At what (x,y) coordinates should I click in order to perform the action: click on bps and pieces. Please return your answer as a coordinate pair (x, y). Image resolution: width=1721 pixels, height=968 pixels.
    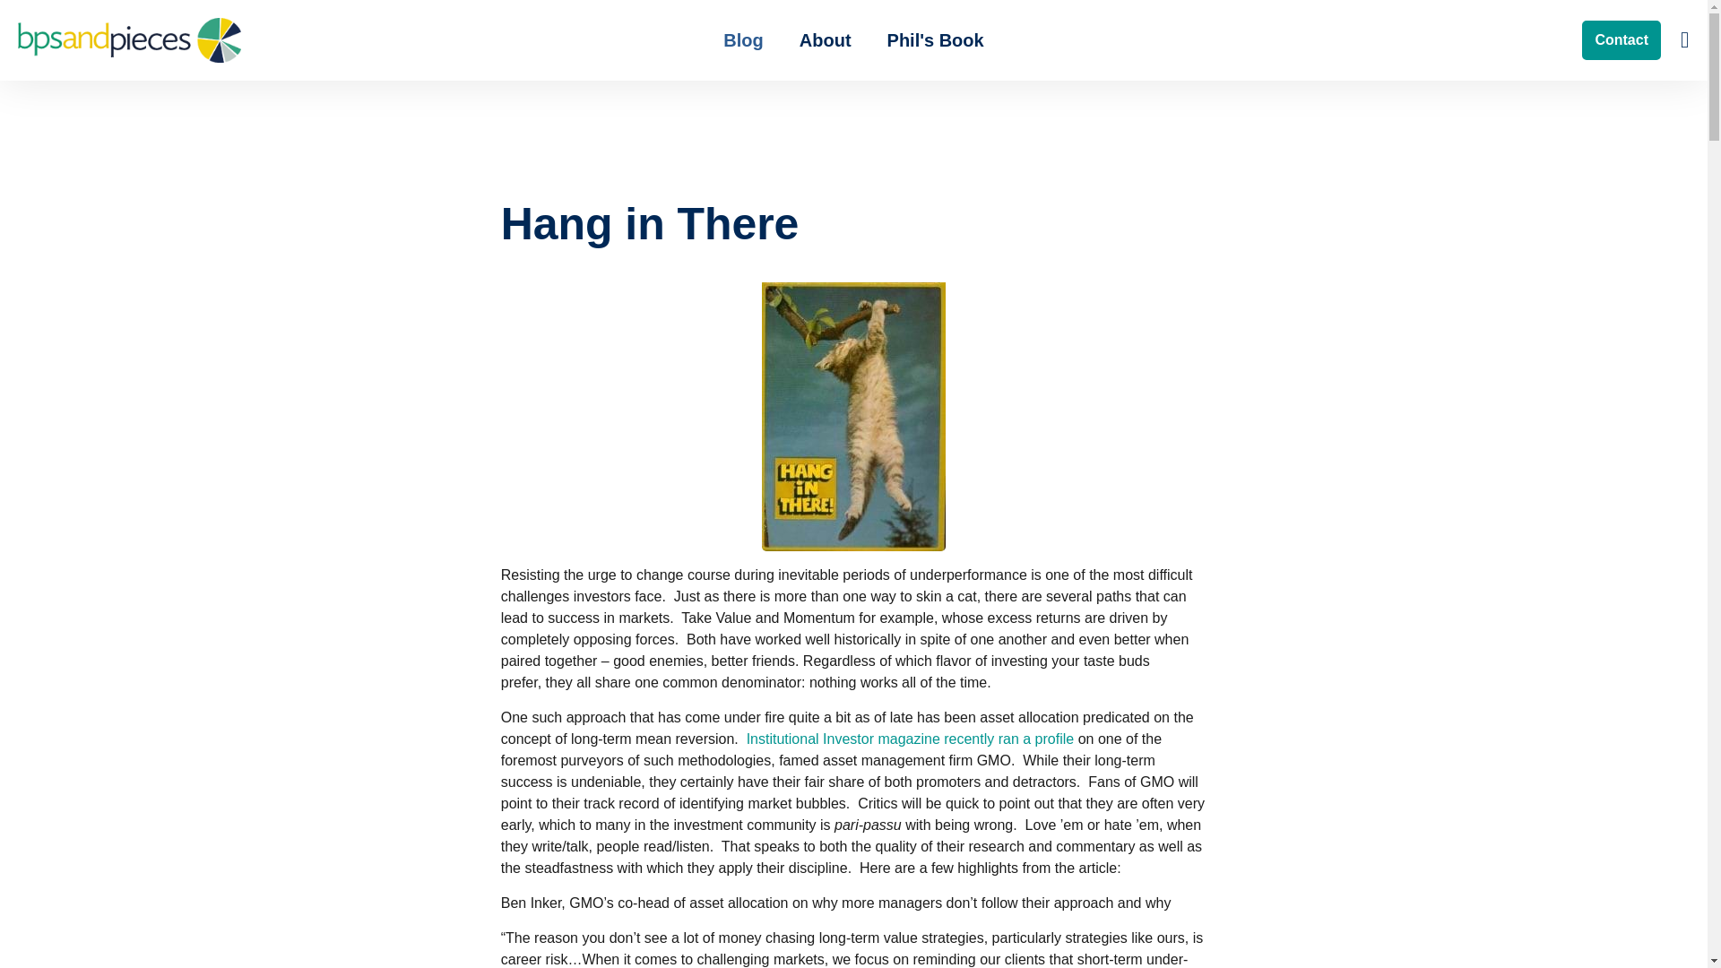
    Looking at the image, I should click on (129, 40).